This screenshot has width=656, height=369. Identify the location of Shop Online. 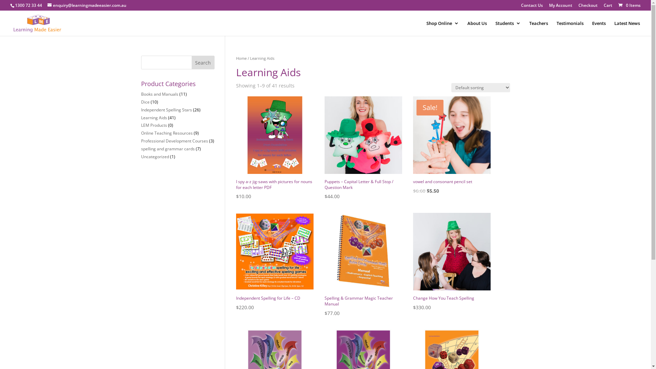
(443, 28).